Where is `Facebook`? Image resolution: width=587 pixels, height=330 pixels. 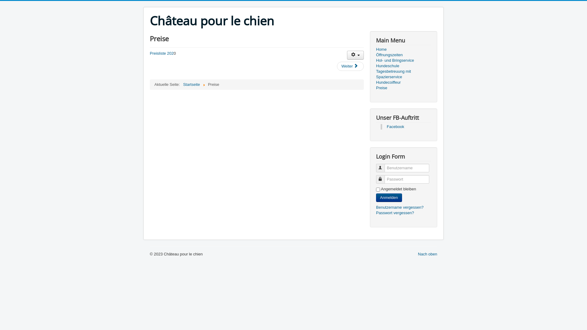 Facebook is located at coordinates (396, 127).